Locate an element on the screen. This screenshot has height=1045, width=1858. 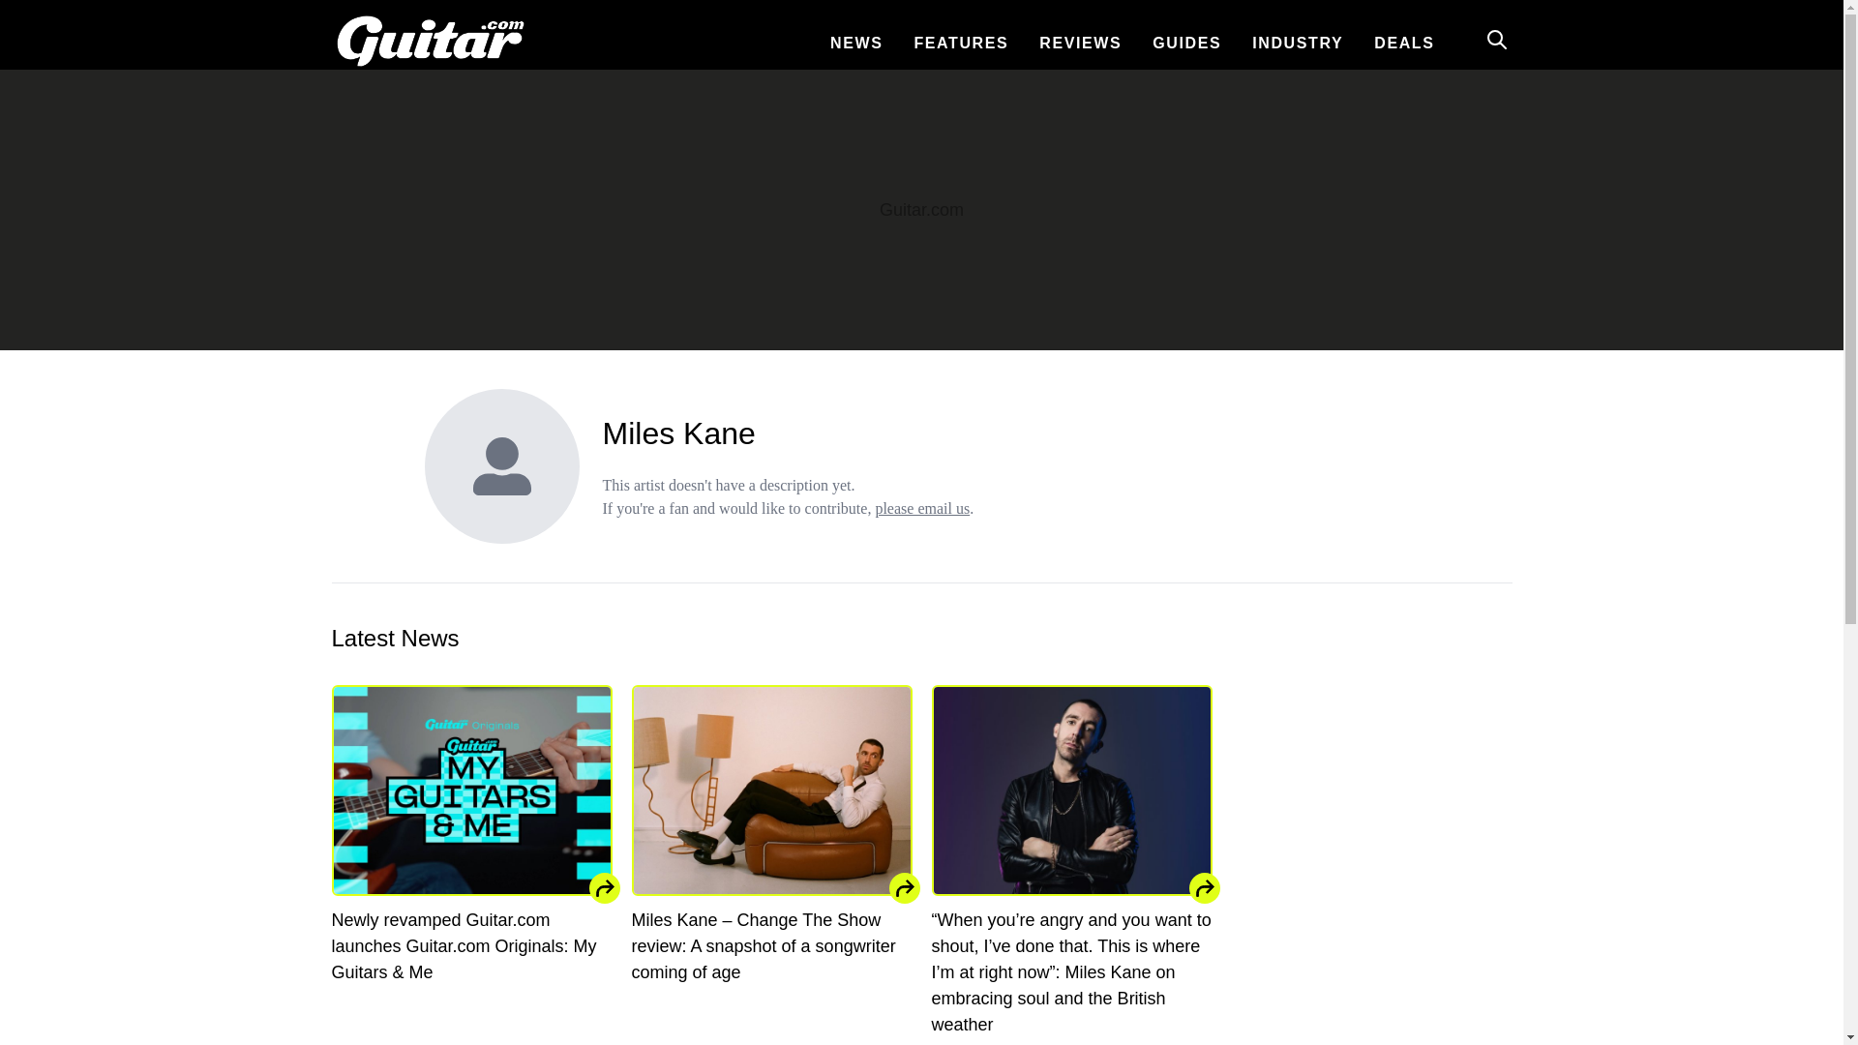
NEWS is located at coordinates (855, 43).